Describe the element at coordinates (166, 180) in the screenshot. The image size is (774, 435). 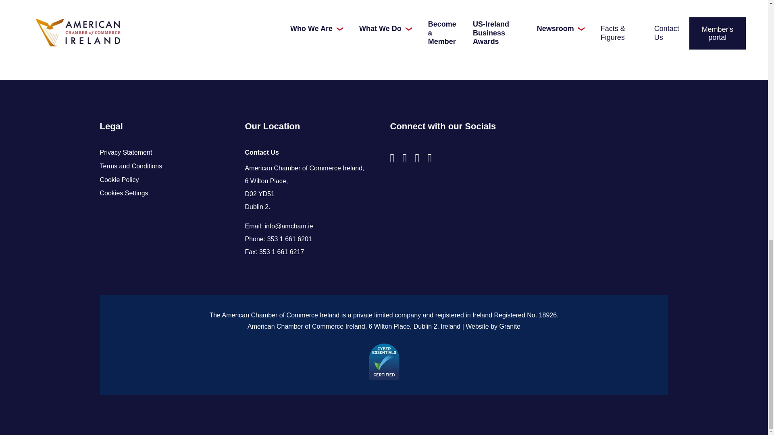
I see `Cookie Policy` at that location.